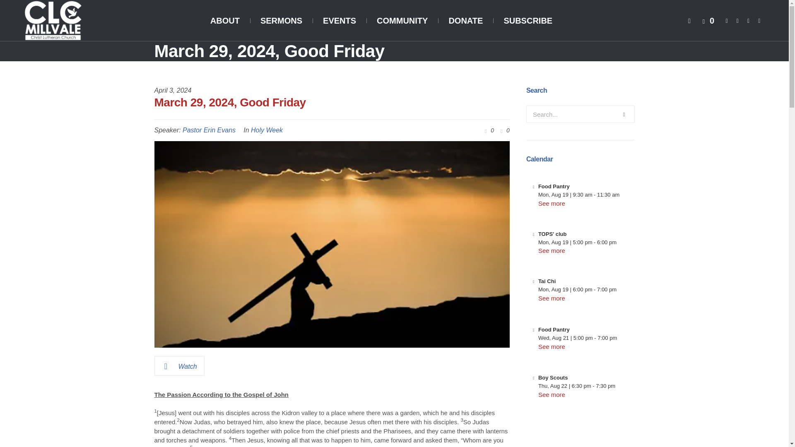 The height and width of the screenshot is (447, 795). I want to click on EVENTS, so click(340, 21).